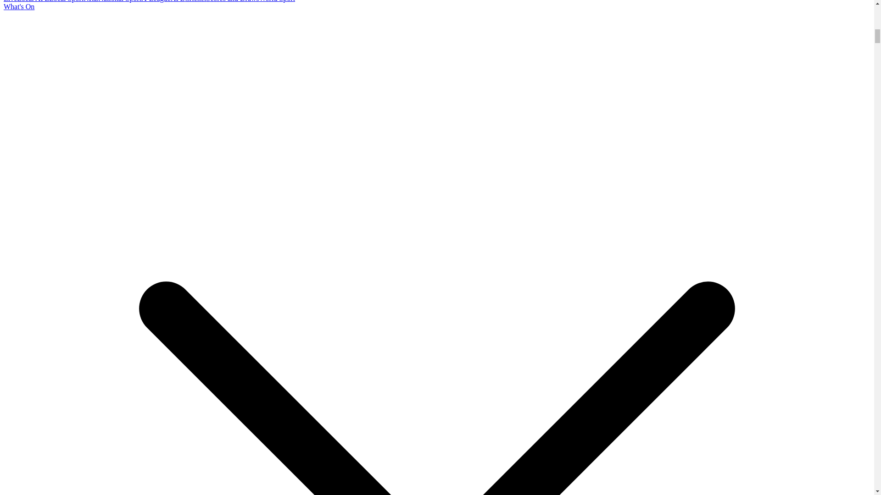 The width and height of the screenshot is (881, 495). What do you see at coordinates (10, 1) in the screenshot?
I see `Live` at bounding box center [10, 1].